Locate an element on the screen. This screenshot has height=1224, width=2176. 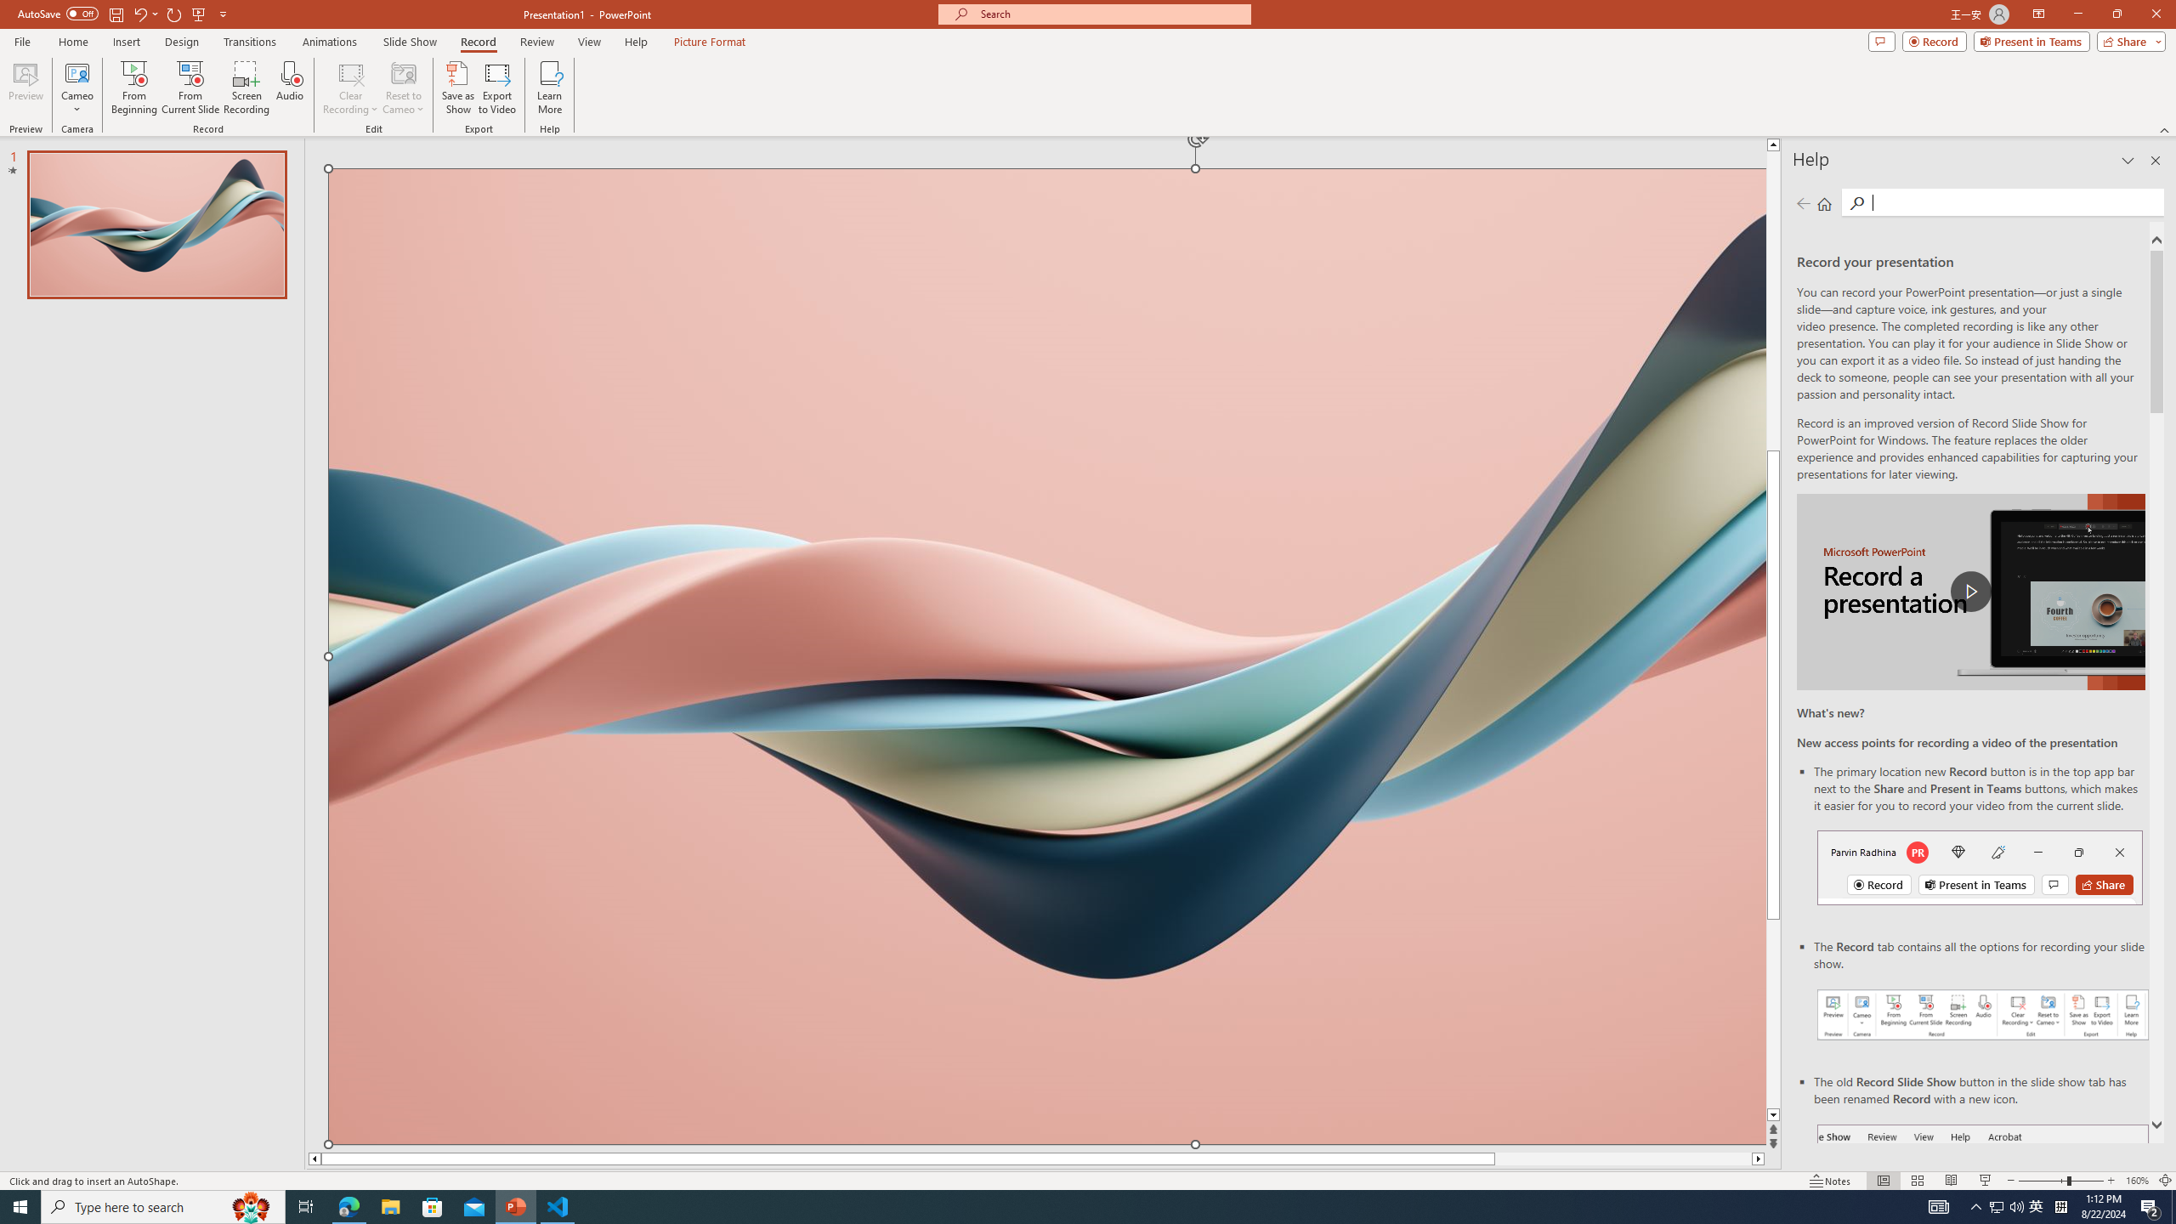
Close is located at coordinates (2156, 14).